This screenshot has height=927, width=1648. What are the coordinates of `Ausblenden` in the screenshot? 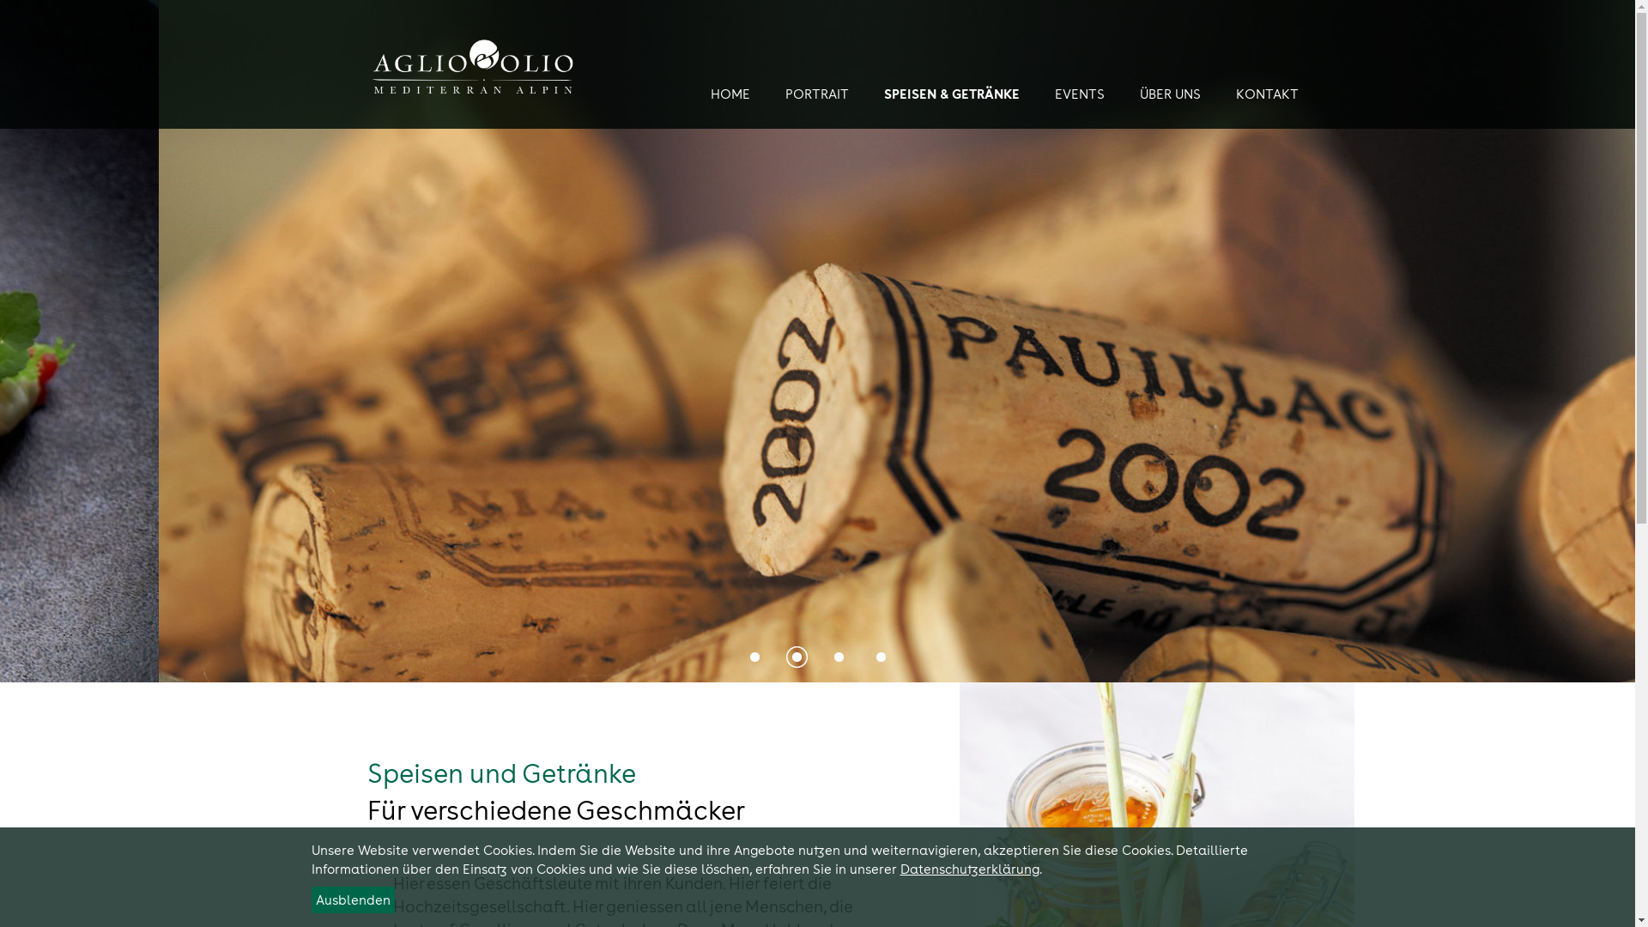 It's located at (352, 900).